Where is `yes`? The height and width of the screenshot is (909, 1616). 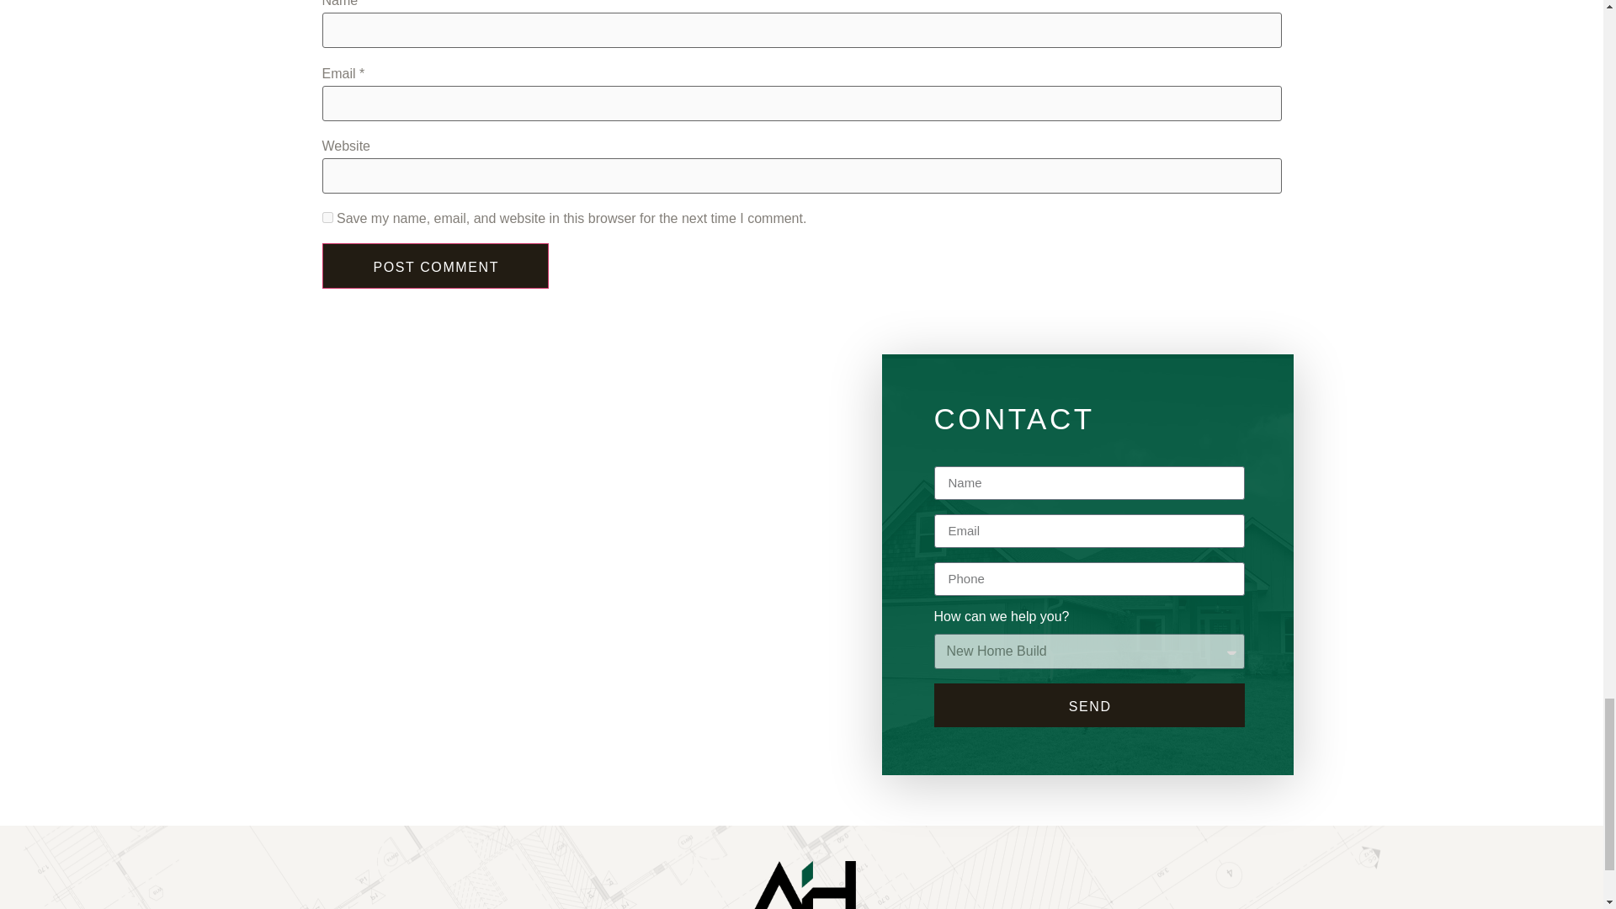 yes is located at coordinates (327, 217).